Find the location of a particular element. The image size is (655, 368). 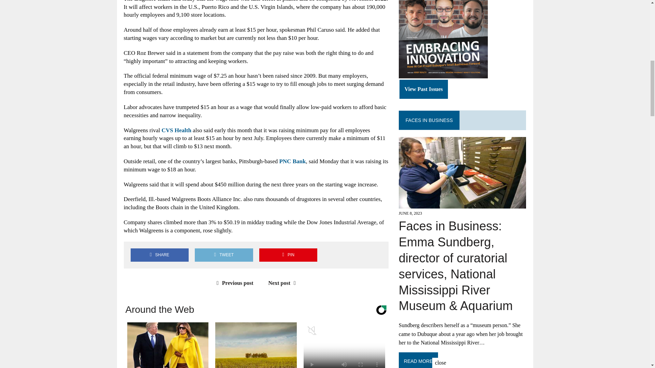

Share on Facebook is located at coordinates (159, 255).